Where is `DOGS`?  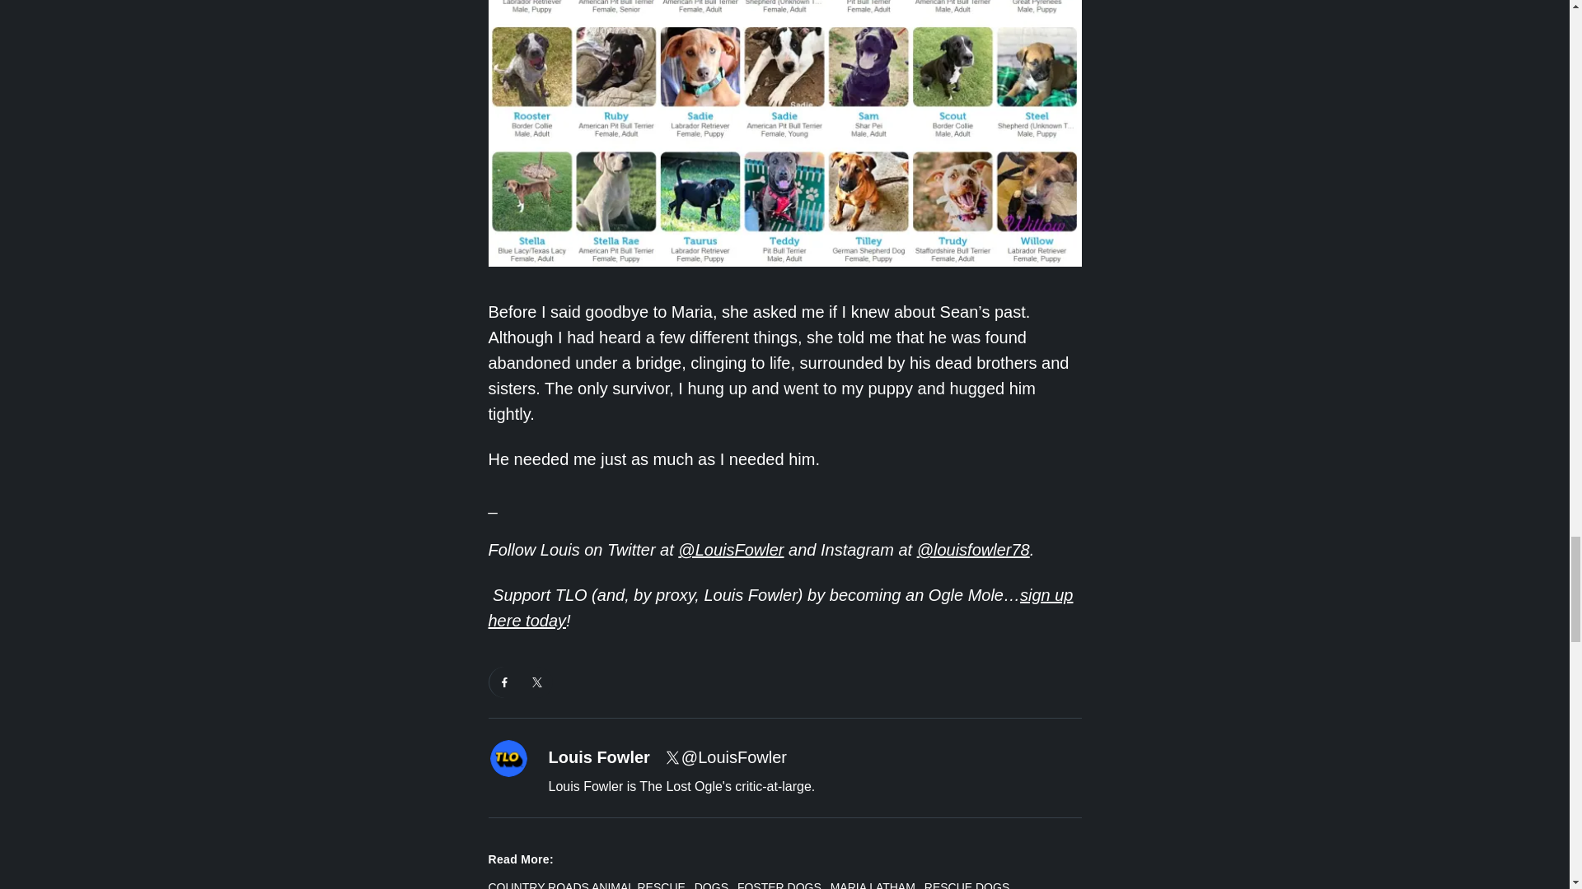 DOGS is located at coordinates (710, 884).